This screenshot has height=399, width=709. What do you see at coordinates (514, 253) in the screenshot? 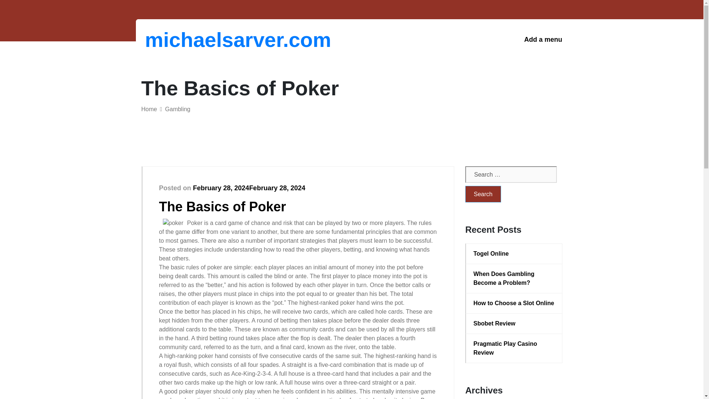
I see `Togel Online` at bounding box center [514, 253].